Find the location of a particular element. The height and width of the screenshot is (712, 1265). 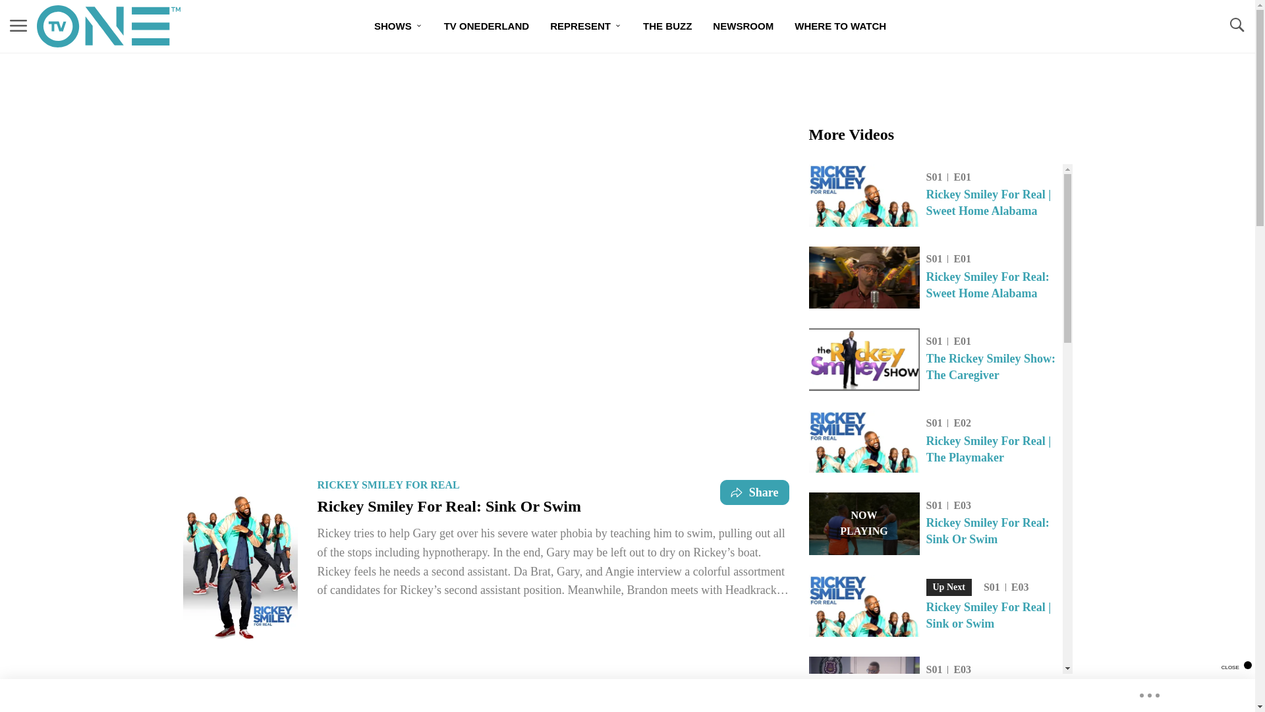

TV ONEDERLAND is located at coordinates (486, 26).